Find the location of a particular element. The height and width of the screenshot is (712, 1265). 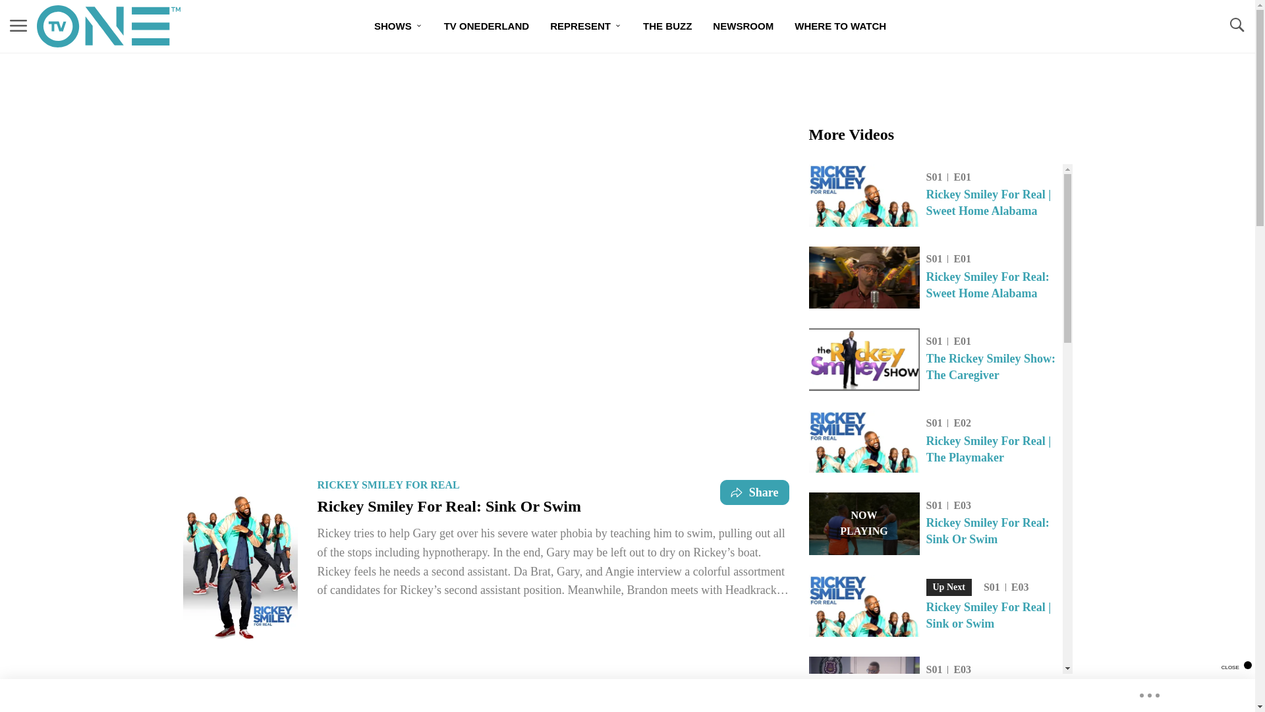

TV ONEDERLAND is located at coordinates (486, 26).